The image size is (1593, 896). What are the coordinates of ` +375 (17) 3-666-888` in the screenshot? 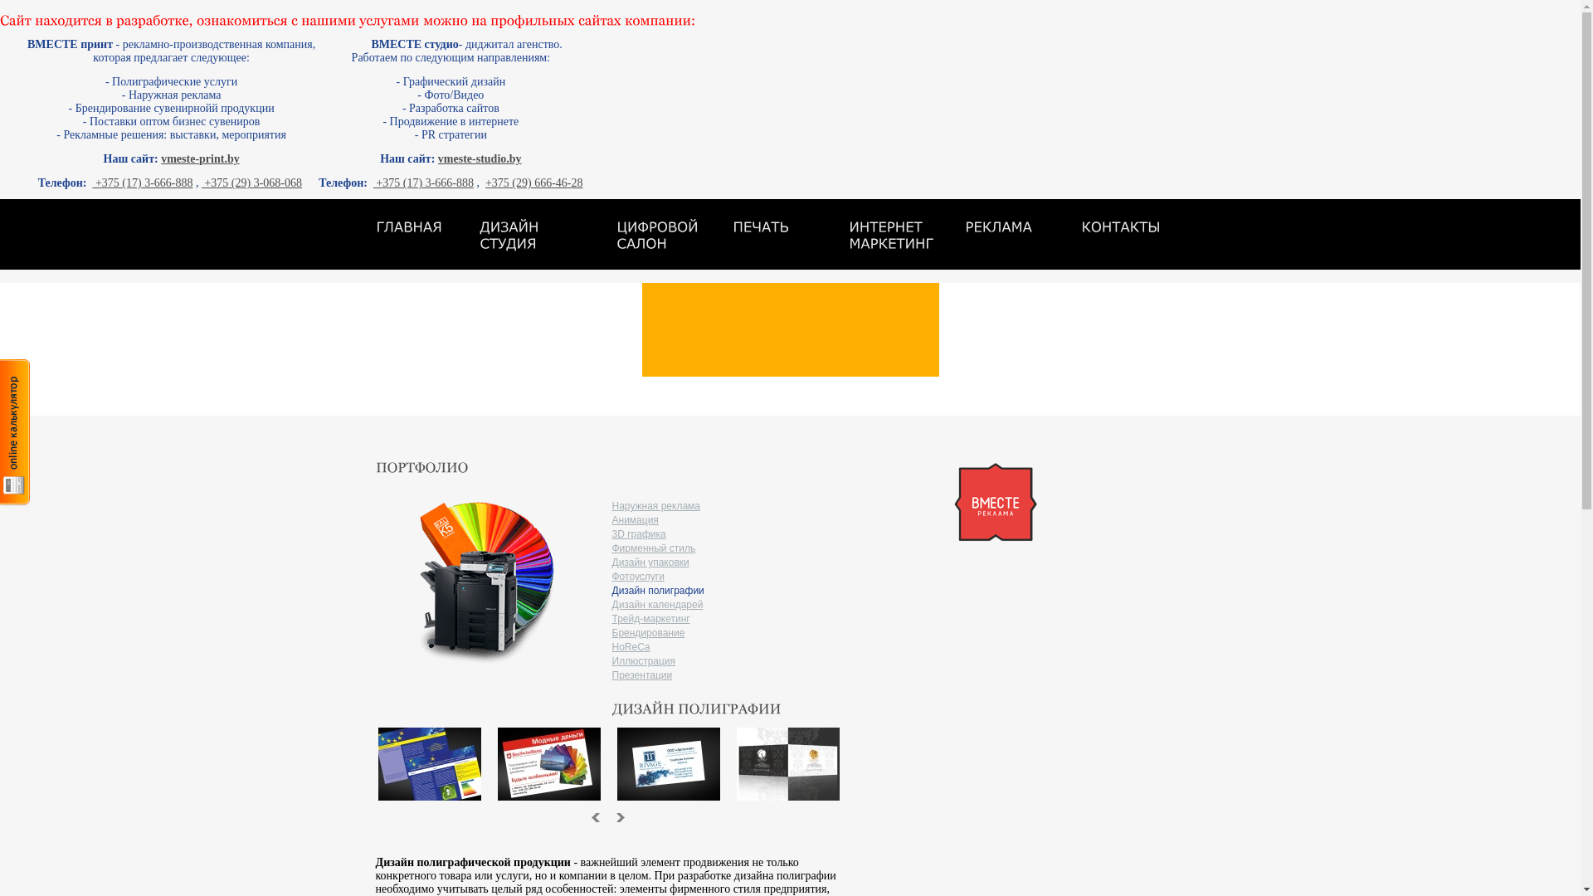 It's located at (143, 183).